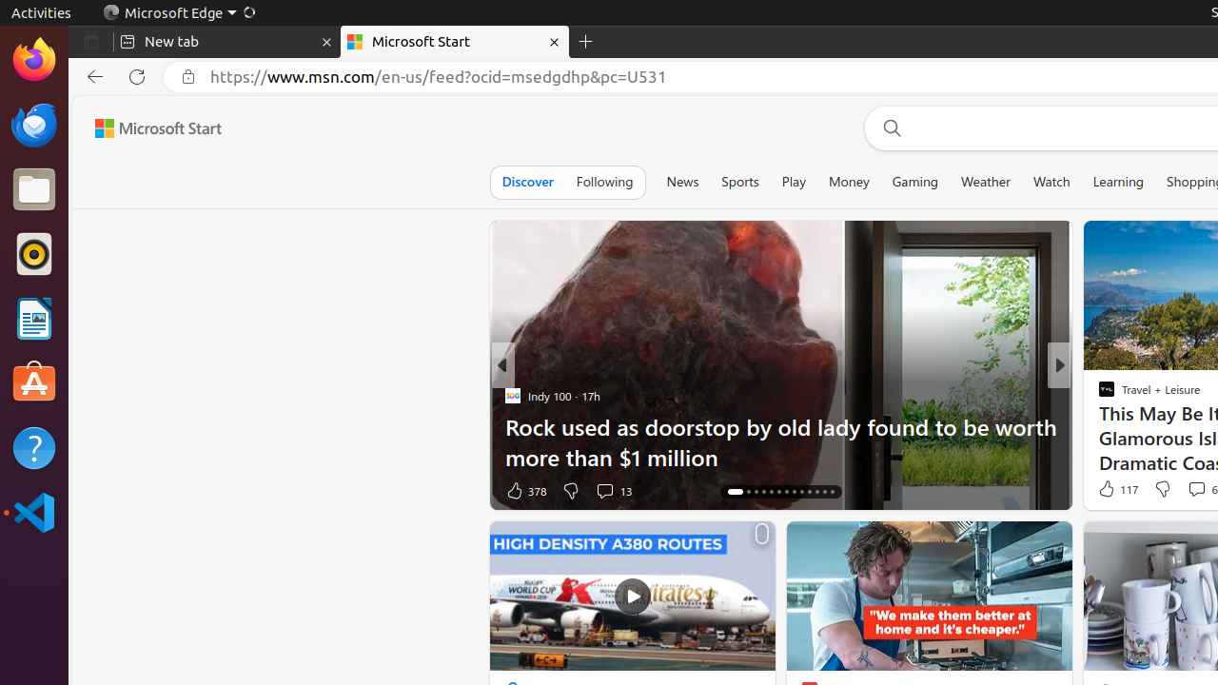 The image size is (1218, 685). What do you see at coordinates (605, 490) in the screenshot?
I see `View comments 13 Comment` at bounding box center [605, 490].